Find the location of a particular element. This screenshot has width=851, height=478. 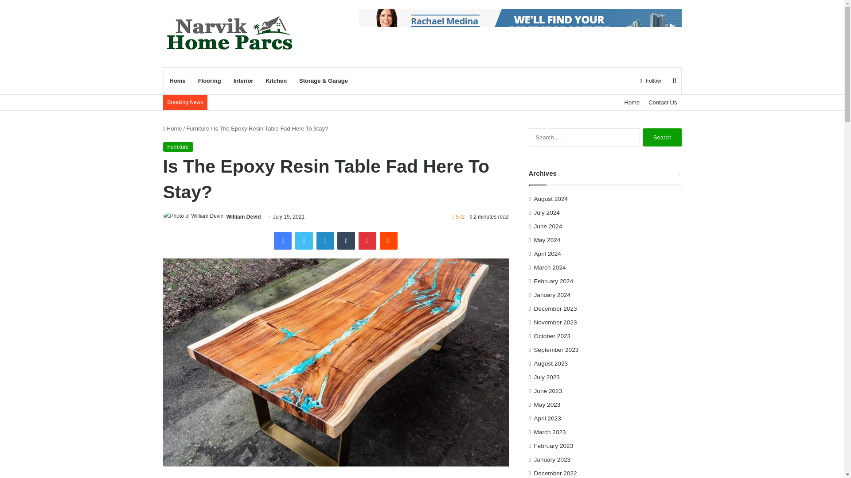

Home is located at coordinates (177, 81).